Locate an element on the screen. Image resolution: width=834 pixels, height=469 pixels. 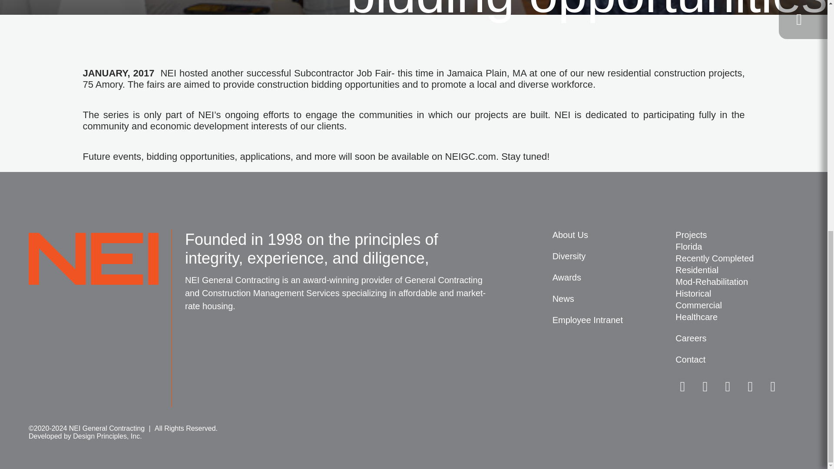
Commercial is located at coordinates (737, 306).